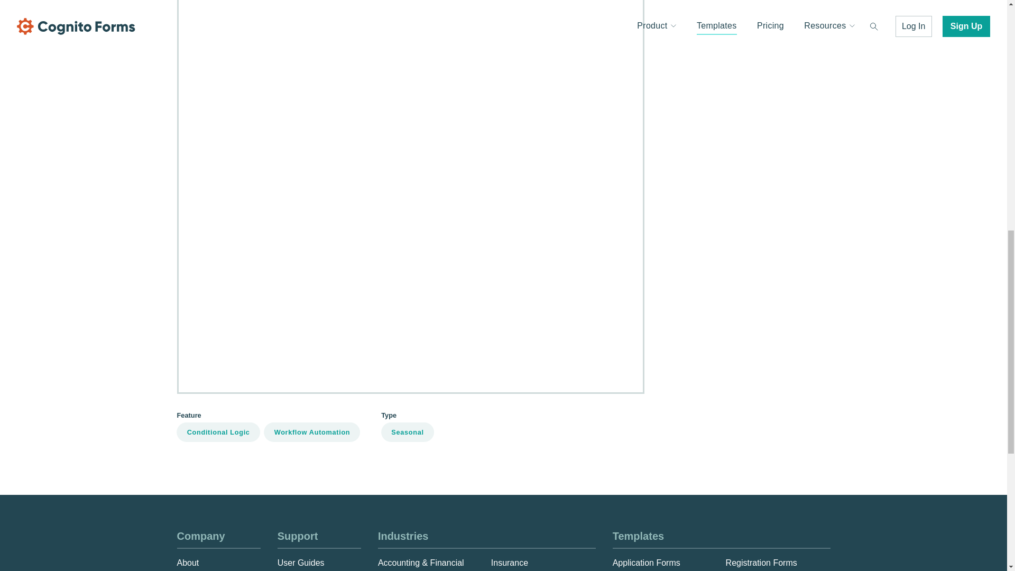 The width and height of the screenshot is (1015, 571). What do you see at coordinates (728, 323) in the screenshot?
I see `Advanced Scholarship Application` at bounding box center [728, 323].